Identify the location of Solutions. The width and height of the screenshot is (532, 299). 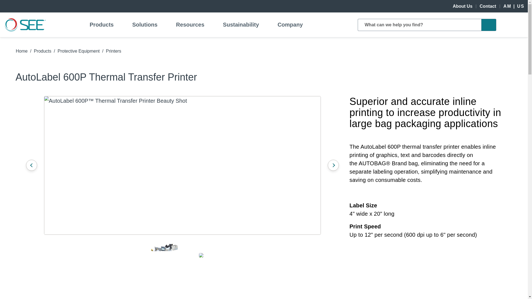
(145, 24).